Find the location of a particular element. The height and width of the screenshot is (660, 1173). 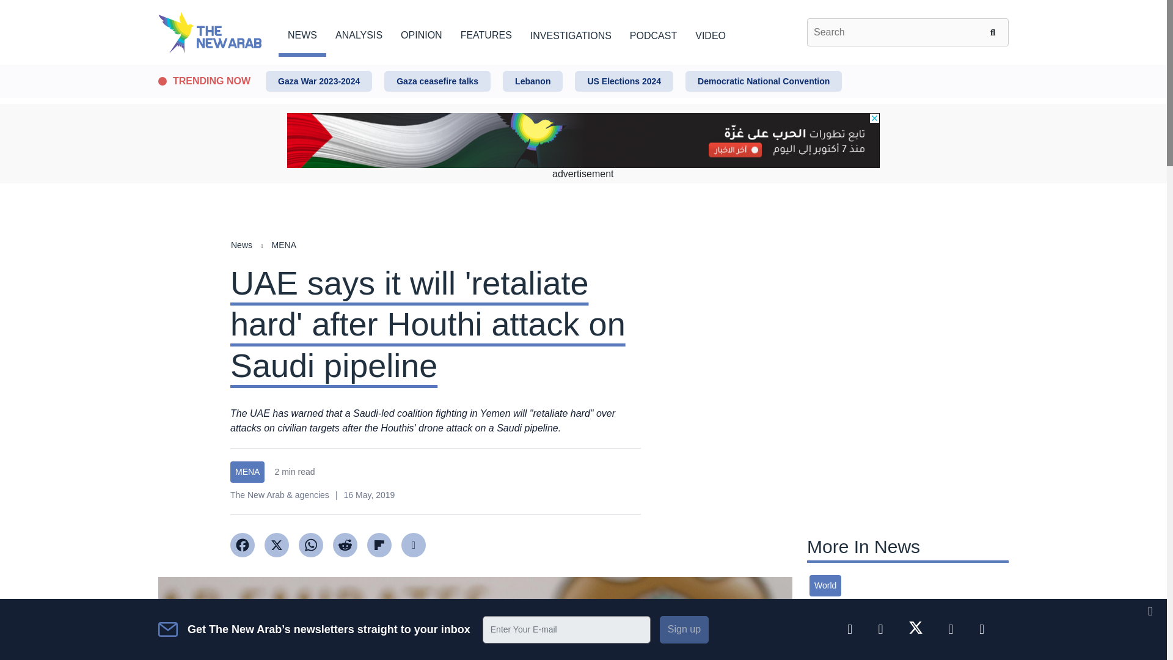

Search is located at coordinates (995, 32).